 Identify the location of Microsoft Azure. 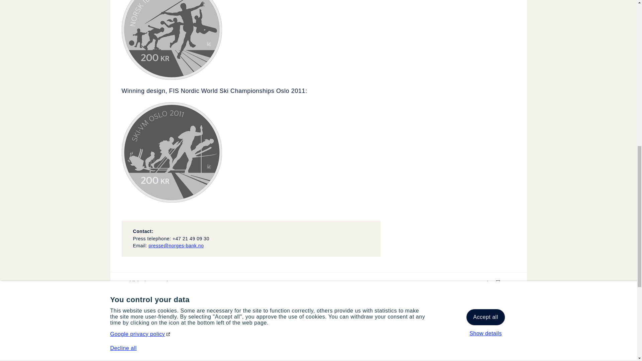
(24, 131).